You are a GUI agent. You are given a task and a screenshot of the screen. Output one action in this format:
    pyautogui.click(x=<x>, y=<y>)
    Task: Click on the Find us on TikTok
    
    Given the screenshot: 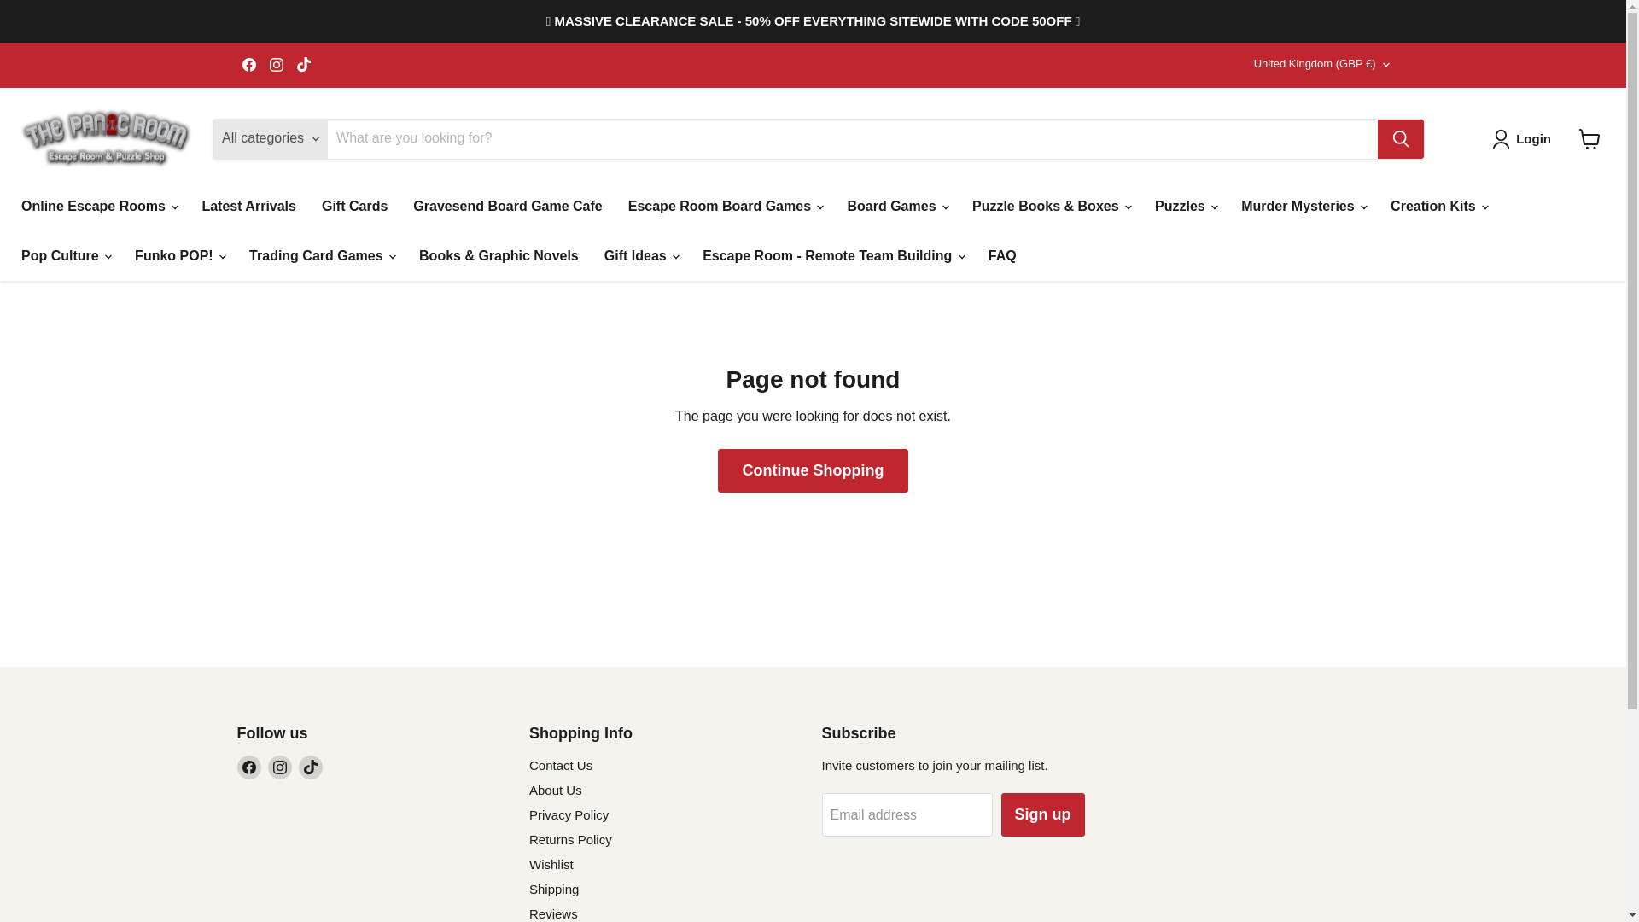 What is the action you would take?
    pyautogui.click(x=304, y=64)
    